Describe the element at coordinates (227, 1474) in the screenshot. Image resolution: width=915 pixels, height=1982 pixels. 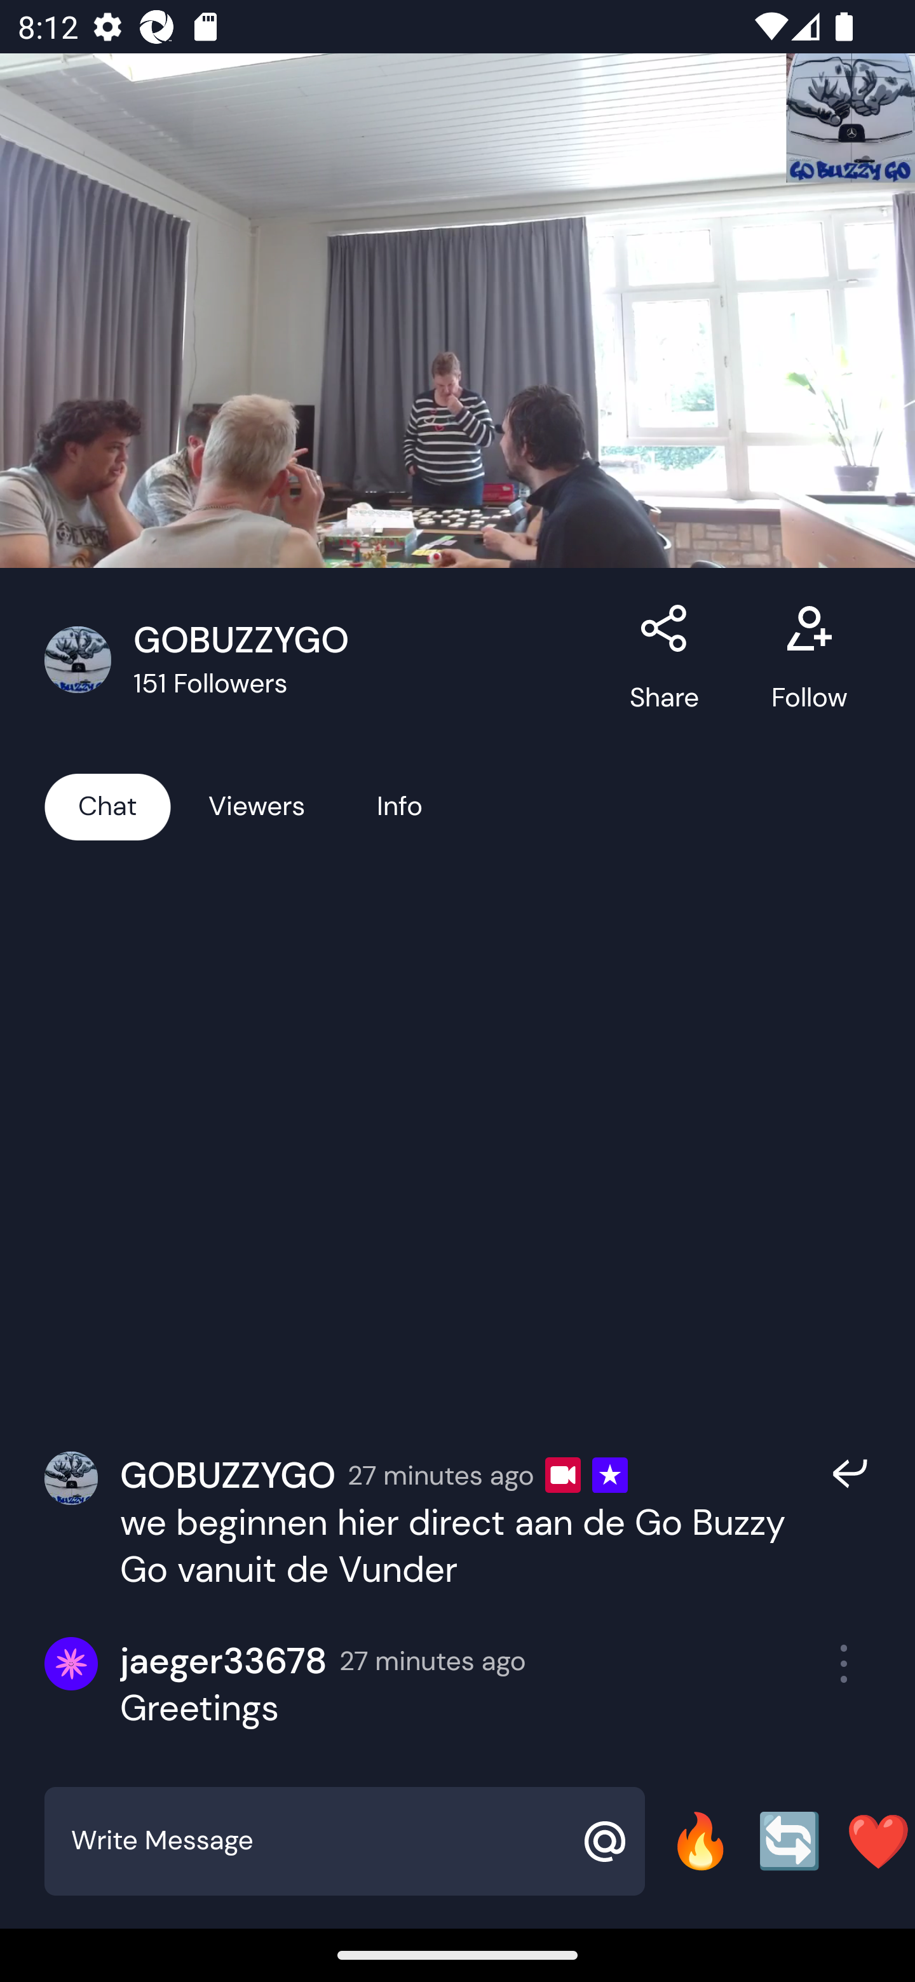
I see `GOBUZZYGO` at that location.